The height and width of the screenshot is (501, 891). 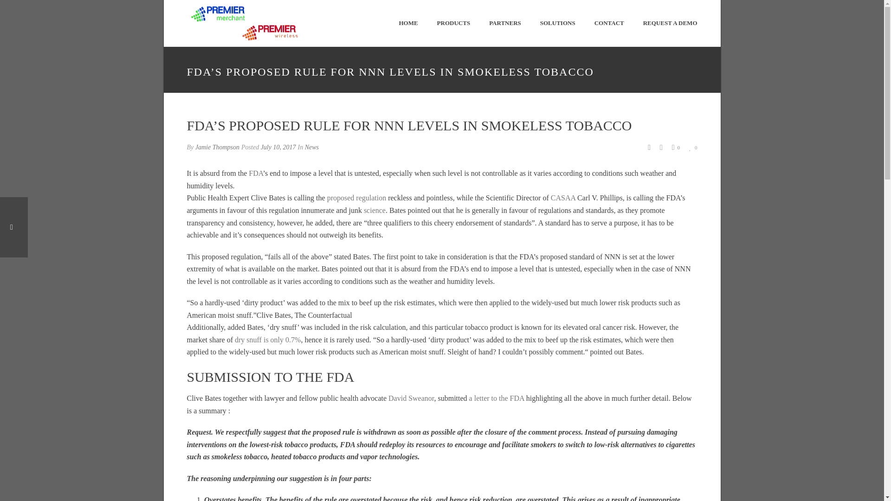 I want to click on CONTACT, so click(x=609, y=23).